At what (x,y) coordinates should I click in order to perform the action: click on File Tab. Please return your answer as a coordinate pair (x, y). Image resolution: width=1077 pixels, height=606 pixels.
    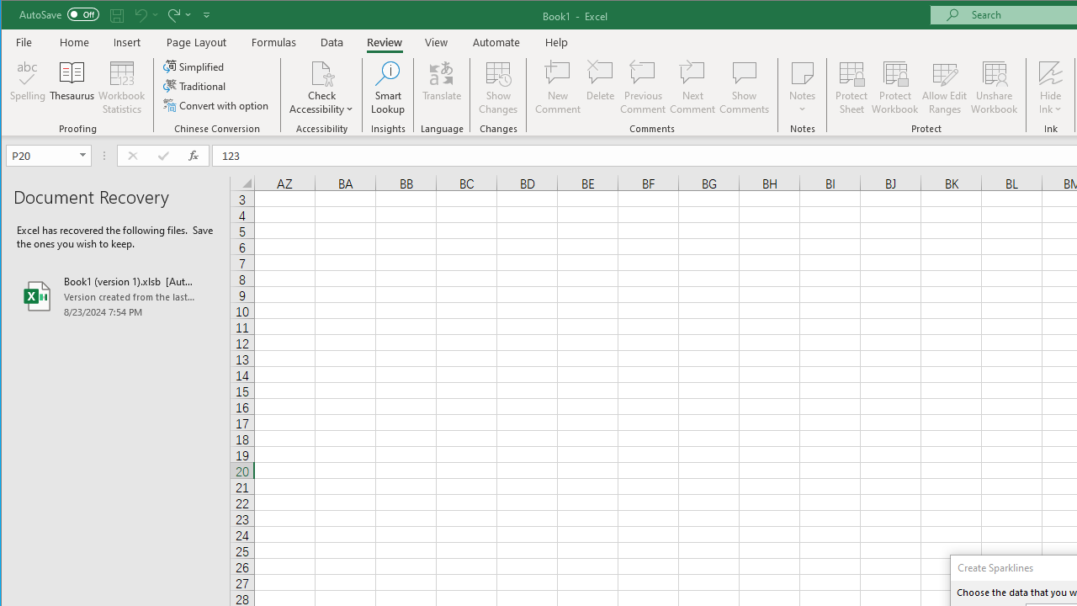
    Looking at the image, I should click on (24, 42).